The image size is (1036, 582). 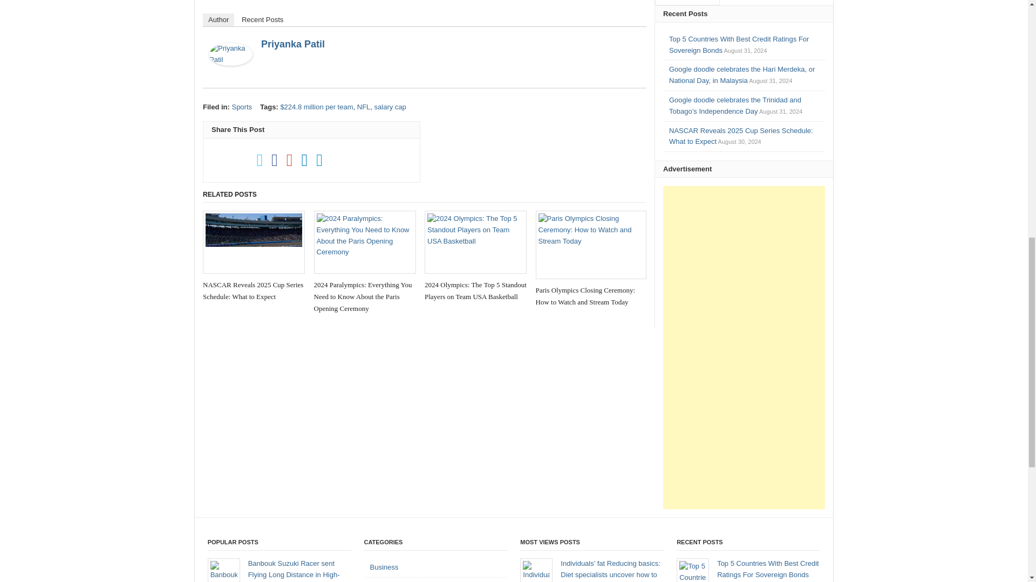 What do you see at coordinates (231, 71) in the screenshot?
I see `Priyanka Patil` at bounding box center [231, 71].